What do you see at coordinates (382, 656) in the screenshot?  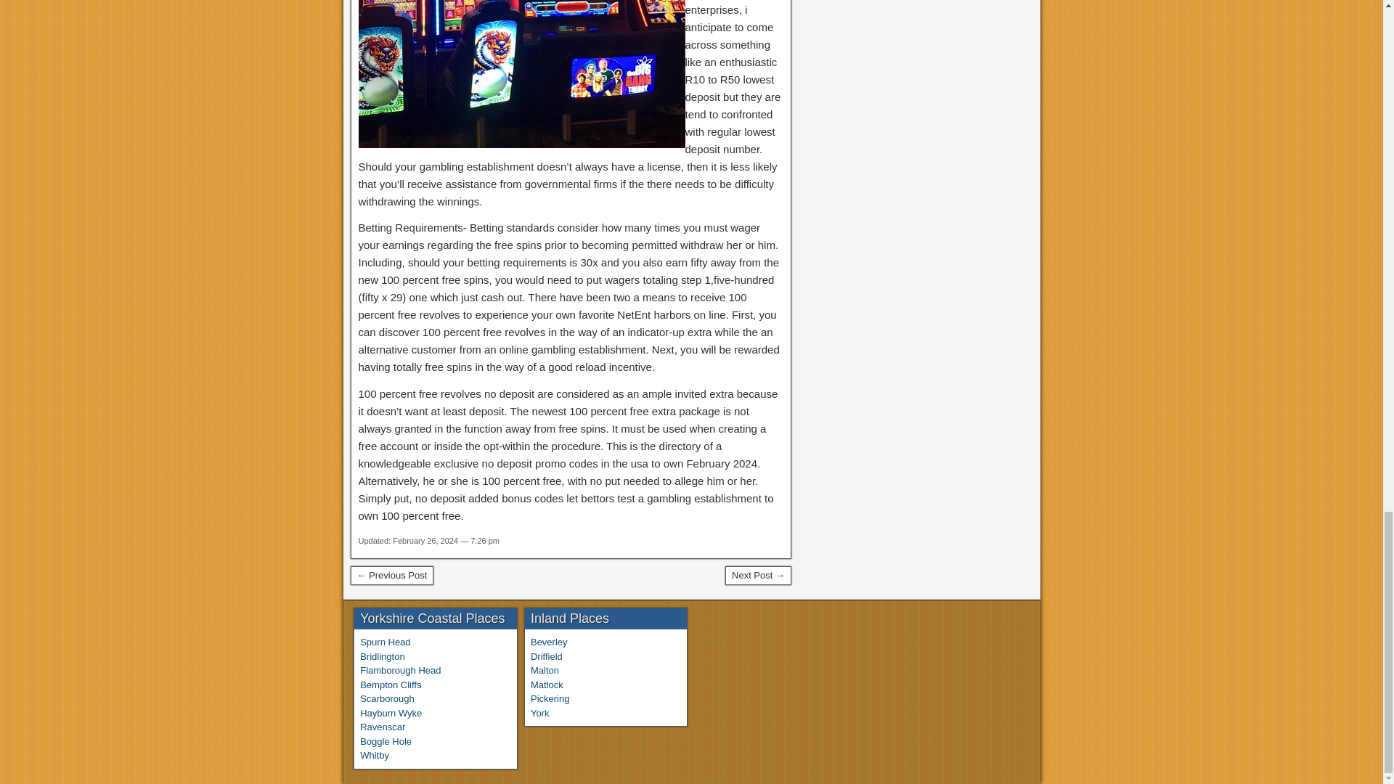 I see `Bridlington` at bounding box center [382, 656].